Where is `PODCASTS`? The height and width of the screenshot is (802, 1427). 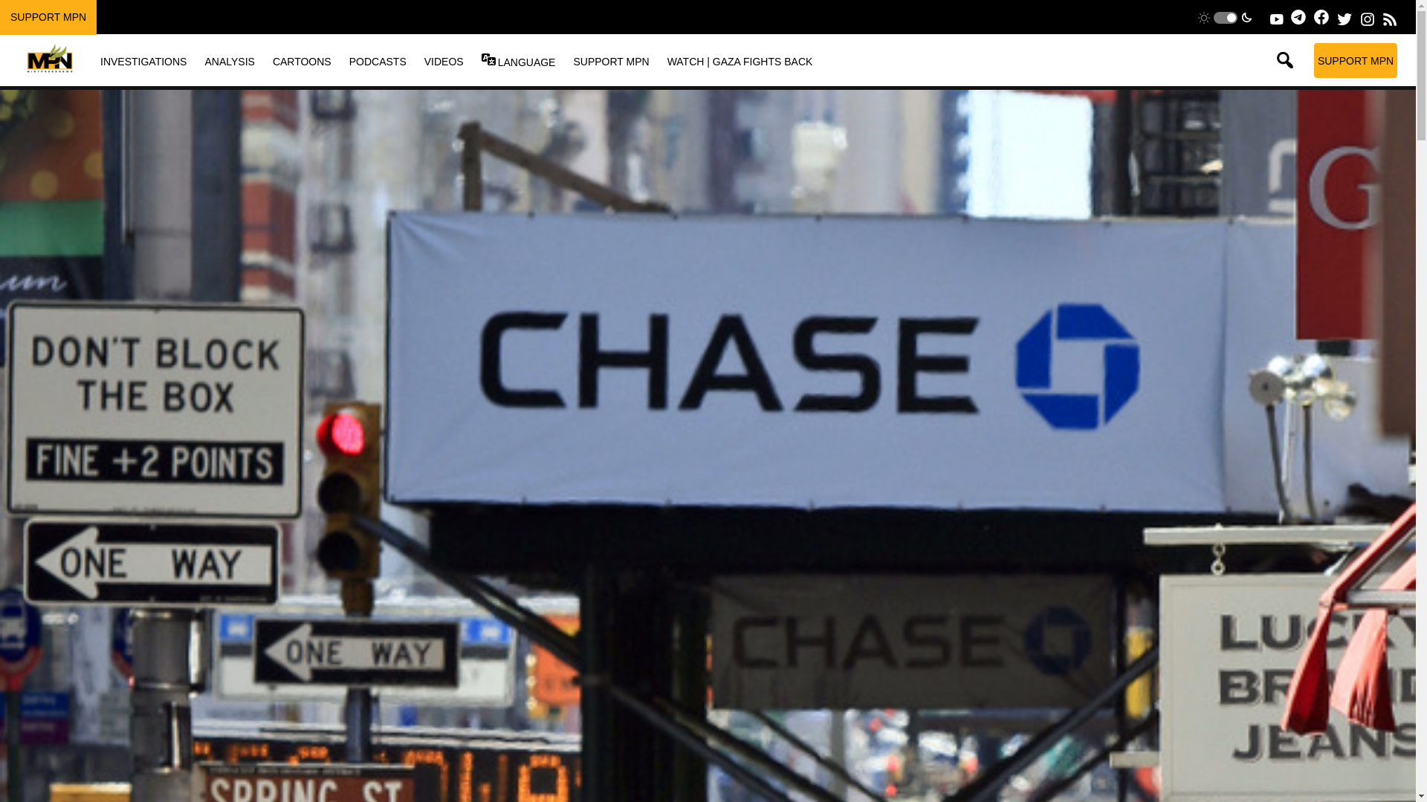
PODCASTS is located at coordinates (378, 61).